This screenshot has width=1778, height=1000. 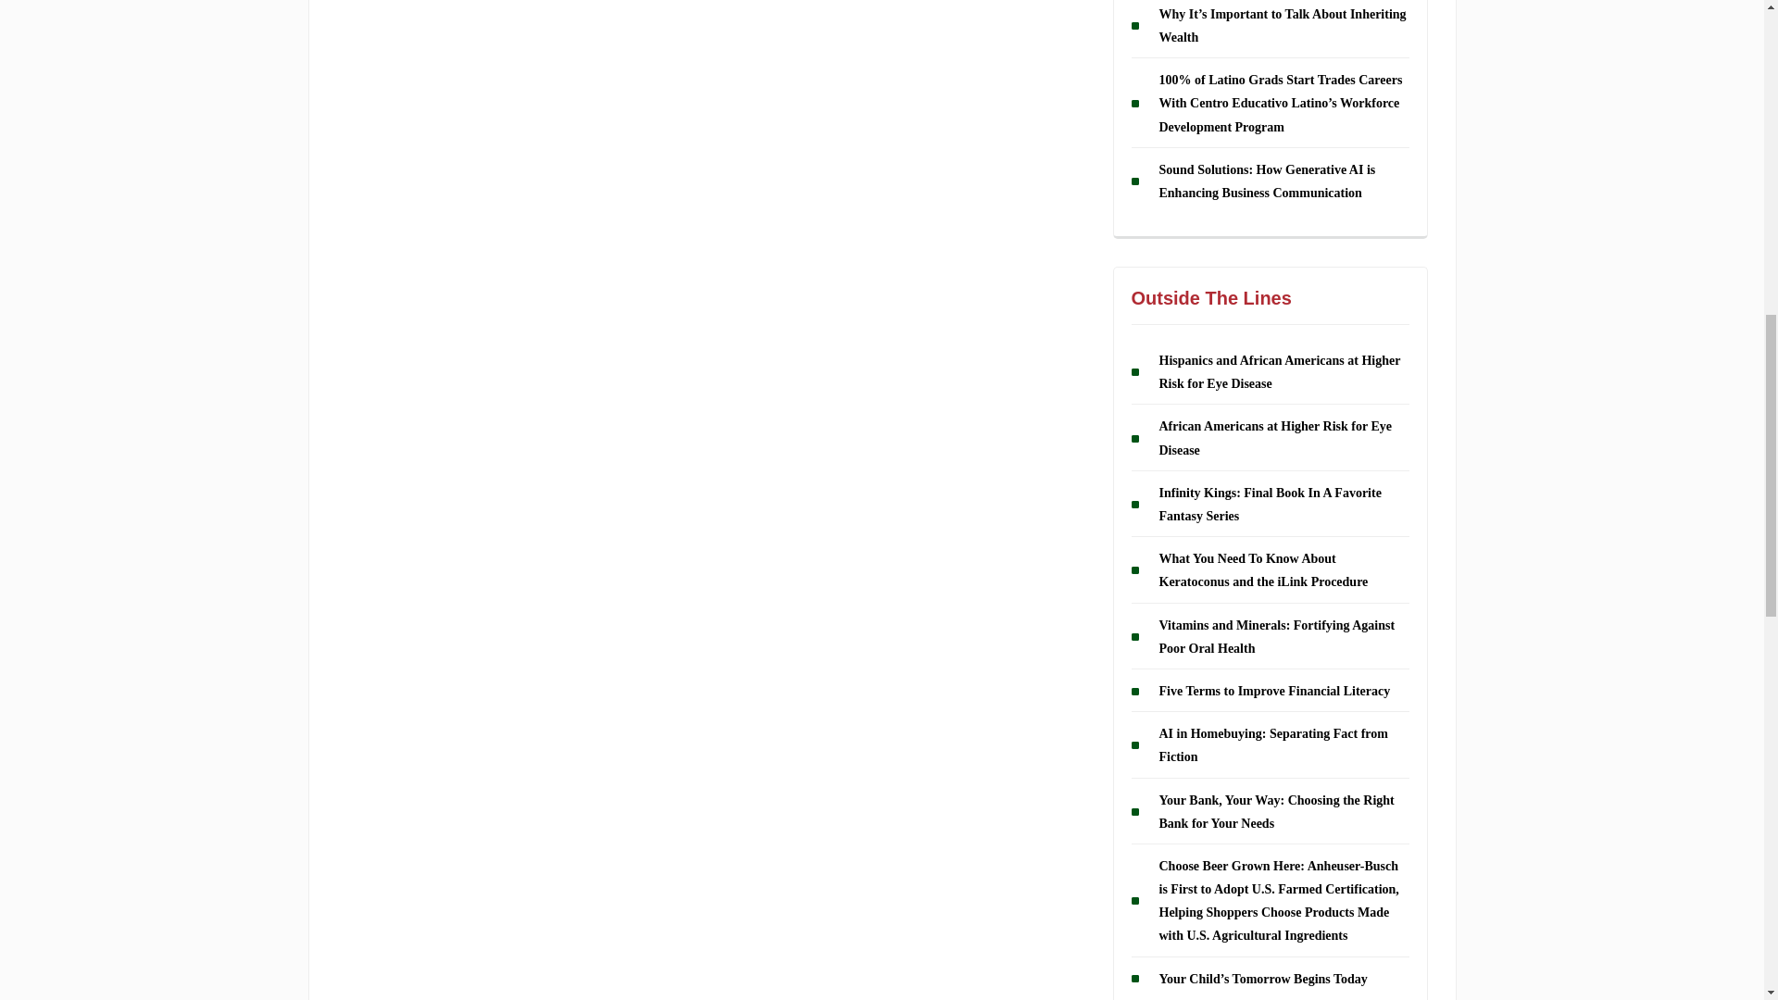 I want to click on Vitamins and Minerals: Fortifying Against Poor Oral Health, so click(x=1277, y=637).